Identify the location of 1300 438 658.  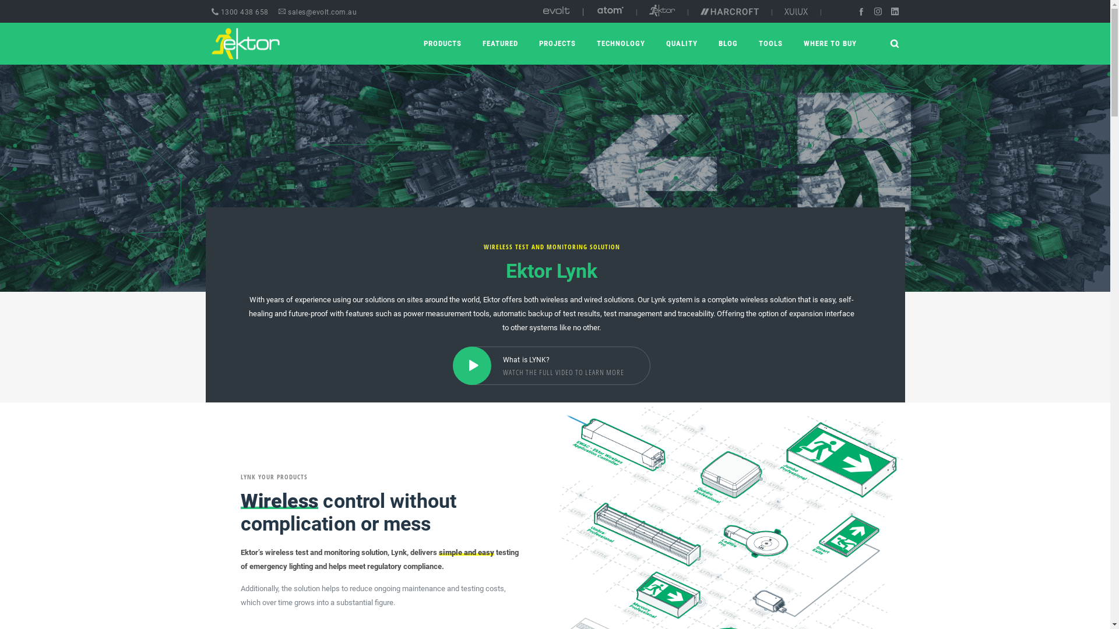
(240, 12).